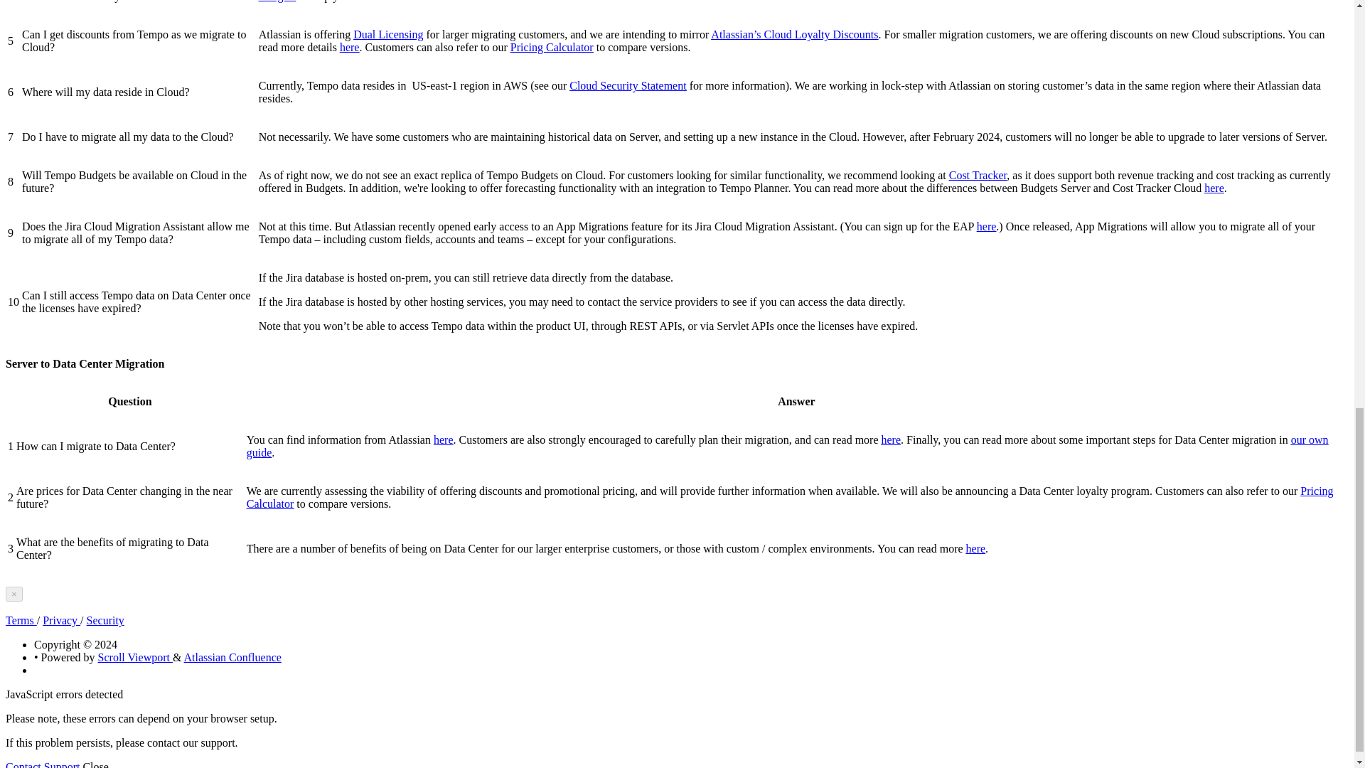  I want to click on Cost Tracker, so click(978, 175).